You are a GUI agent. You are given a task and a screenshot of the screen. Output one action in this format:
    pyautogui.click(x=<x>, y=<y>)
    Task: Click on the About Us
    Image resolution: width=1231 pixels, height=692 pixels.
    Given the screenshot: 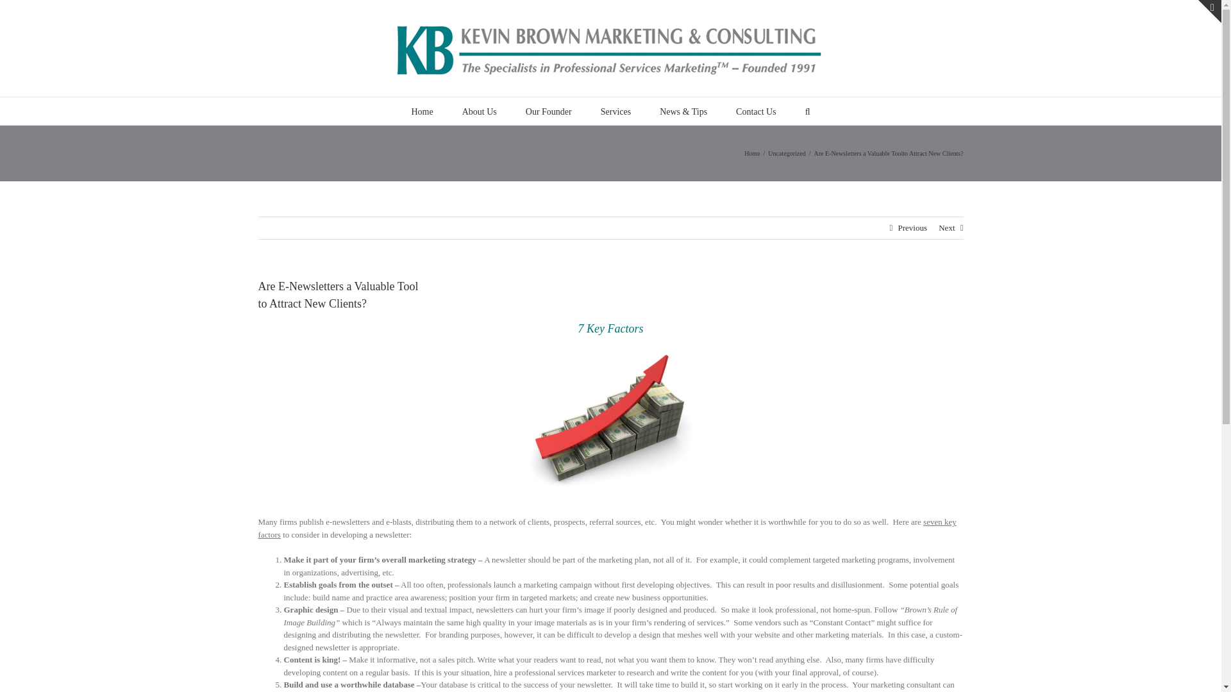 What is the action you would take?
    pyautogui.click(x=480, y=111)
    